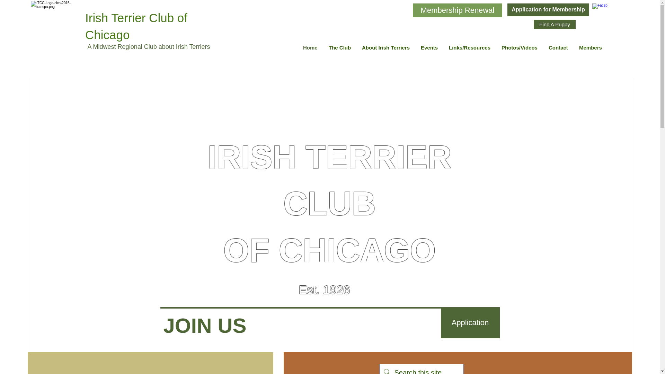 Image resolution: width=665 pixels, height=374 pixels. What do you see at coordinates (136, 26) in the screenshot?
I see `Irish Terrier Club of Chicago` at bounding box center [136, 26].